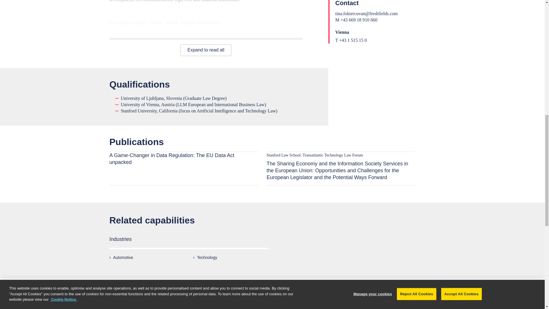  I want to click on Mobile Number, so click(337, 19).